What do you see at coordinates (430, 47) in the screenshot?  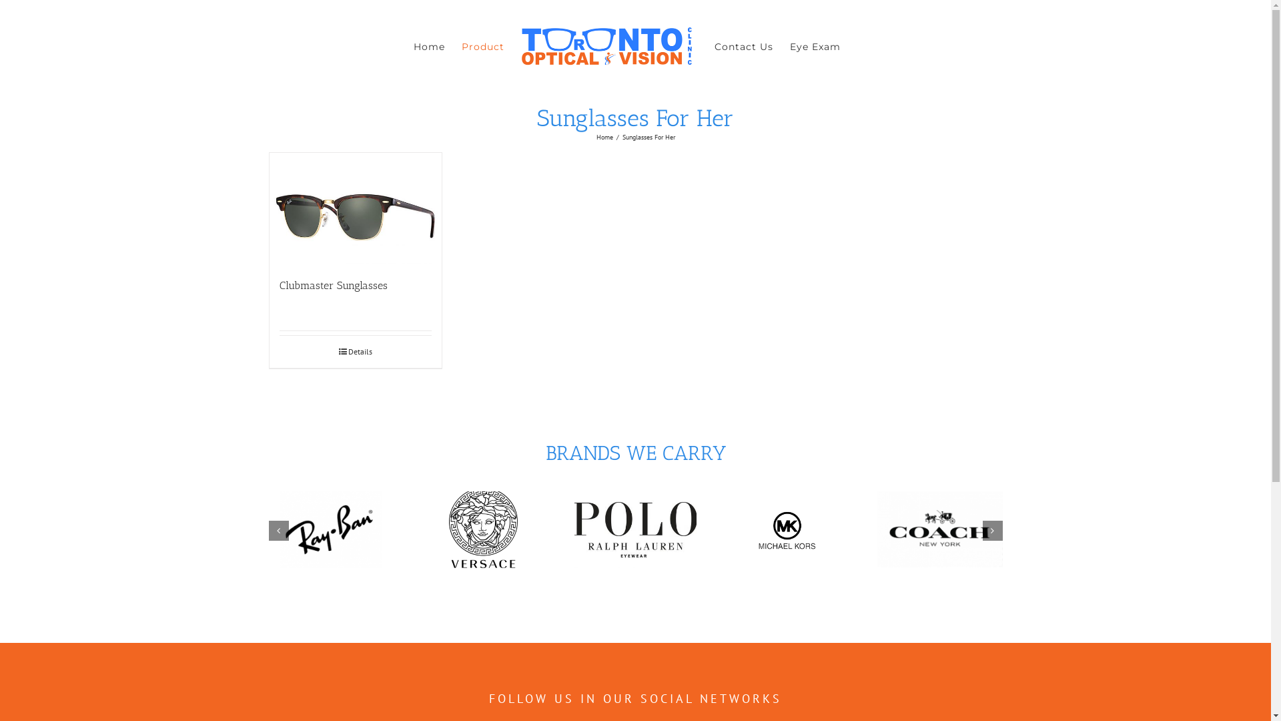 I see `Home` at bounding box center [430, 47].